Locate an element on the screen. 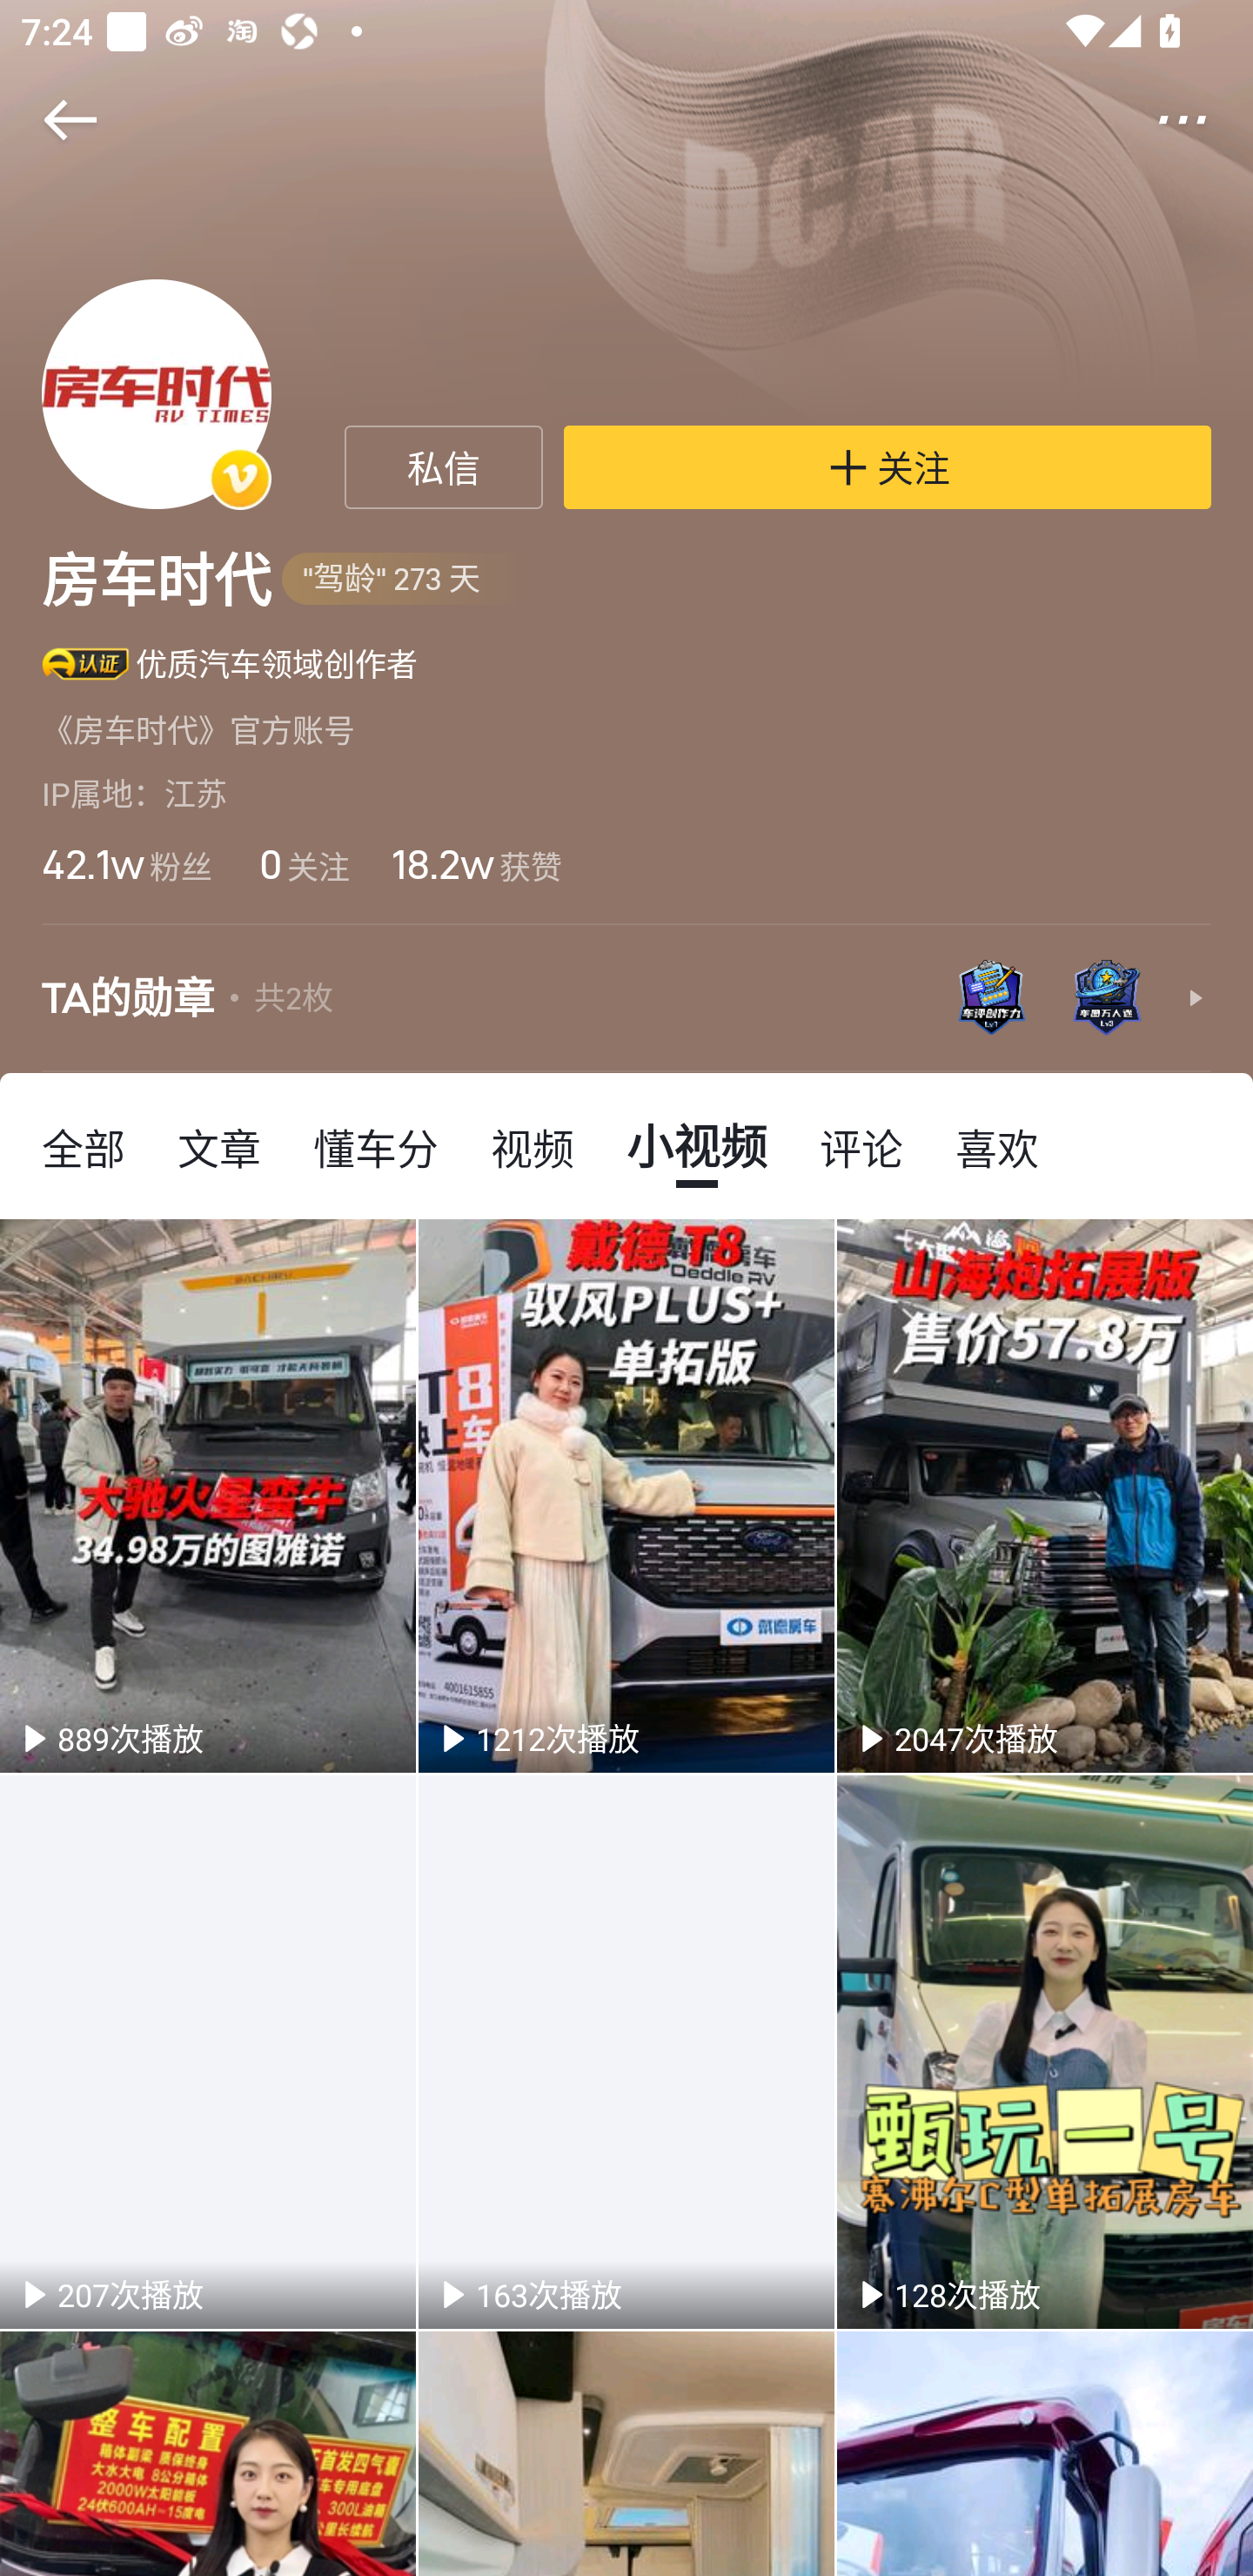 Image resolution: width=1253 pixels, height=2576 pixels.  2047次播放 is located at coordinates (1044, 1495).